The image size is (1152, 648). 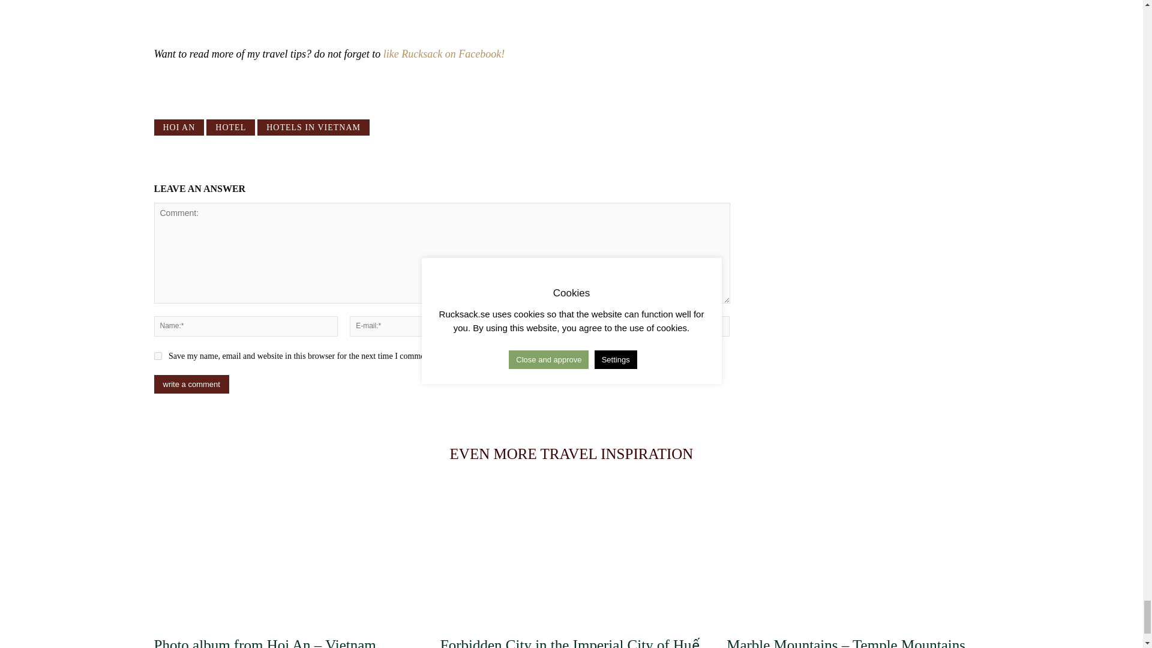 I want to click on yes, so click(x=157, y=356).